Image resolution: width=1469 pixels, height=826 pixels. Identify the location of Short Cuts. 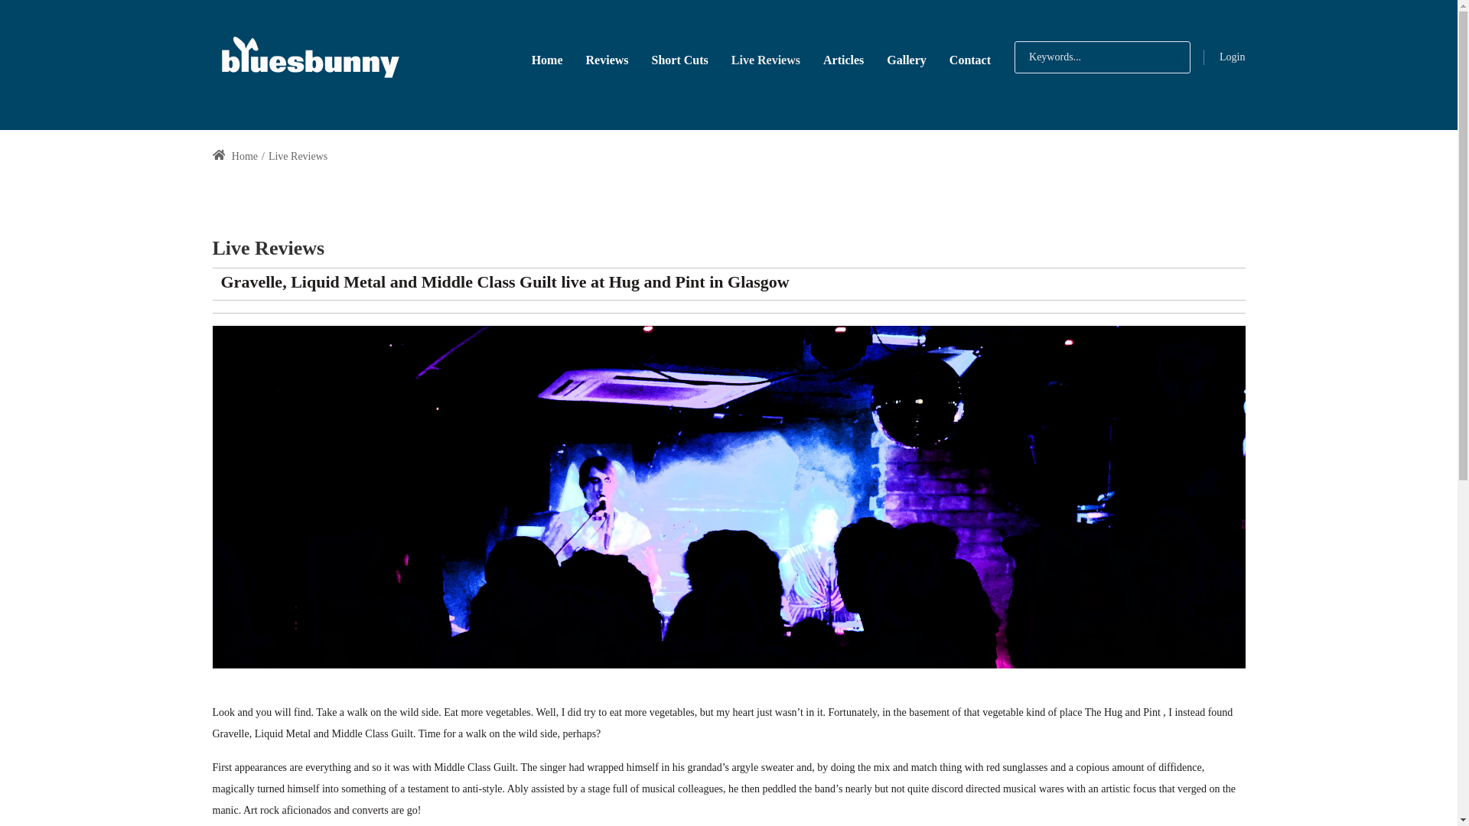
(679, 58).